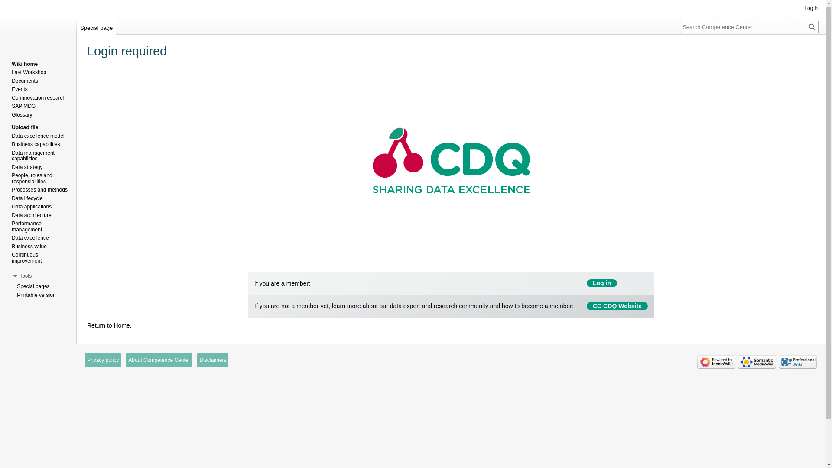 This screenshot has width=832, height=468. What do you see at coordinates (87, 73) in the screenshot?
I see `Jump to navigation` at bounding box center [87, 73].